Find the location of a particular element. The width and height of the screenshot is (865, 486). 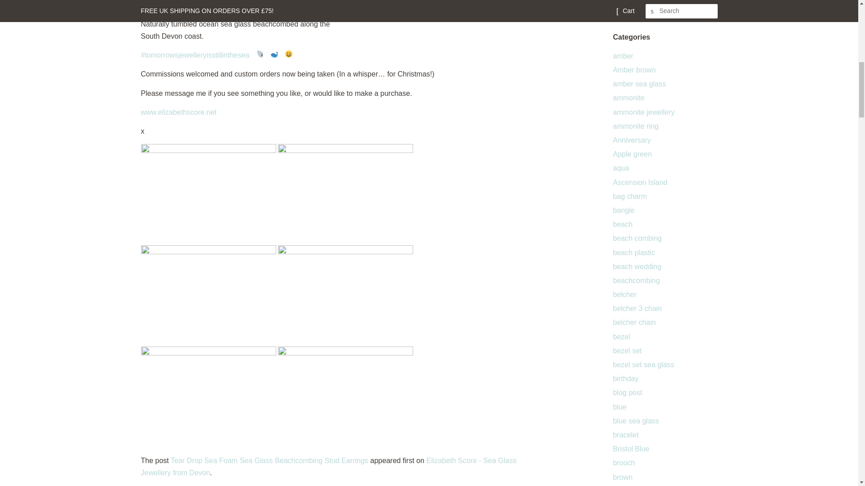

Show articles tagged aqua is located at coordinates (620, 168).